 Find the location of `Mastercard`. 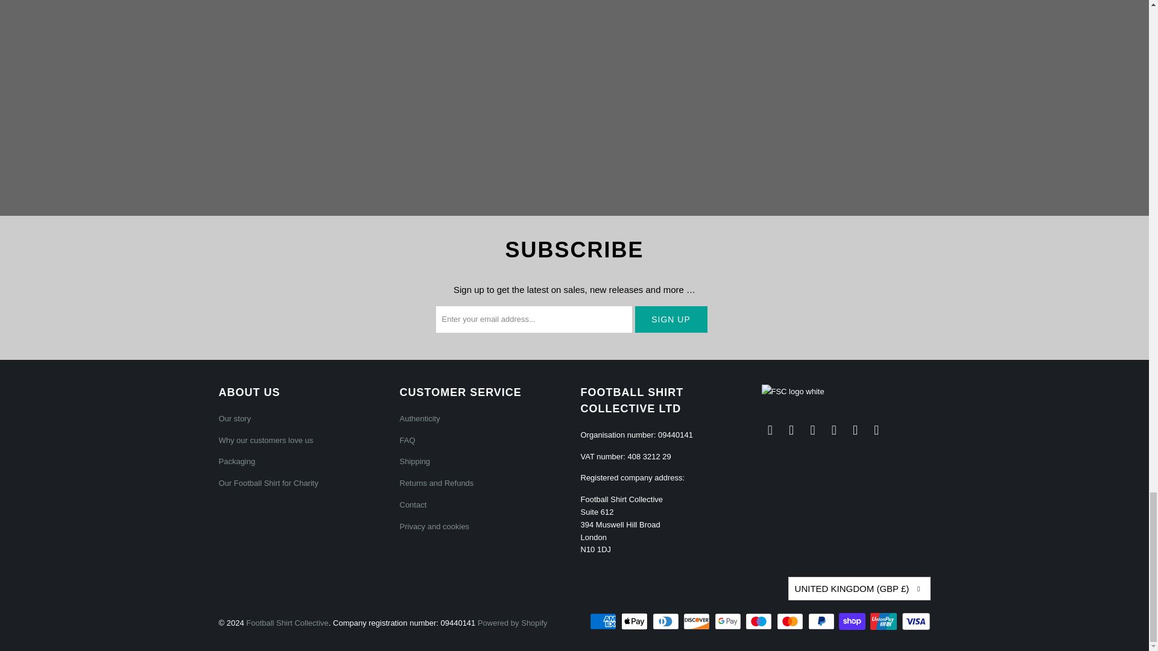

Mastercard is located at coordinates (791, 621).